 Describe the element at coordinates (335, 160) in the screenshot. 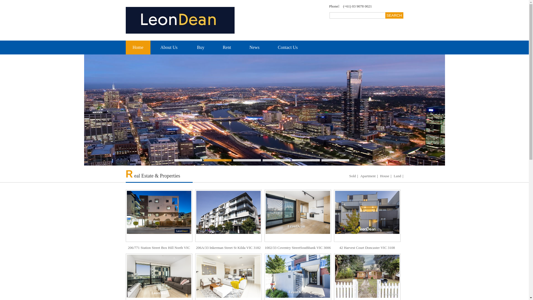

I see `6` at that location.